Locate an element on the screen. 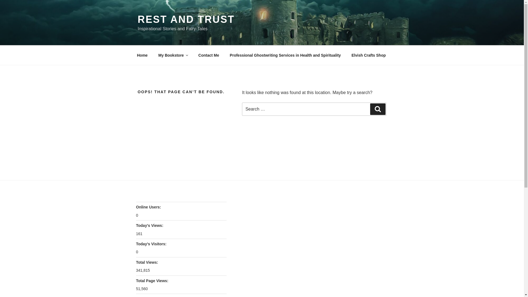 This screenshot has width=528, height=297. Search is located at coordinates (378, 109).